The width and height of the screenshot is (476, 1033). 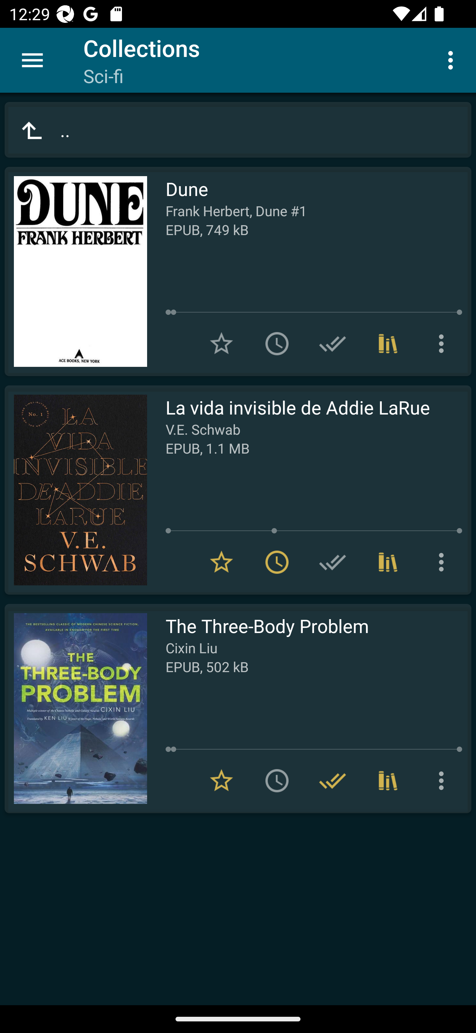 What do you see at coordinates (32, 60) in the screenshot?
I see `Menu` at bounding box center [32, 60].